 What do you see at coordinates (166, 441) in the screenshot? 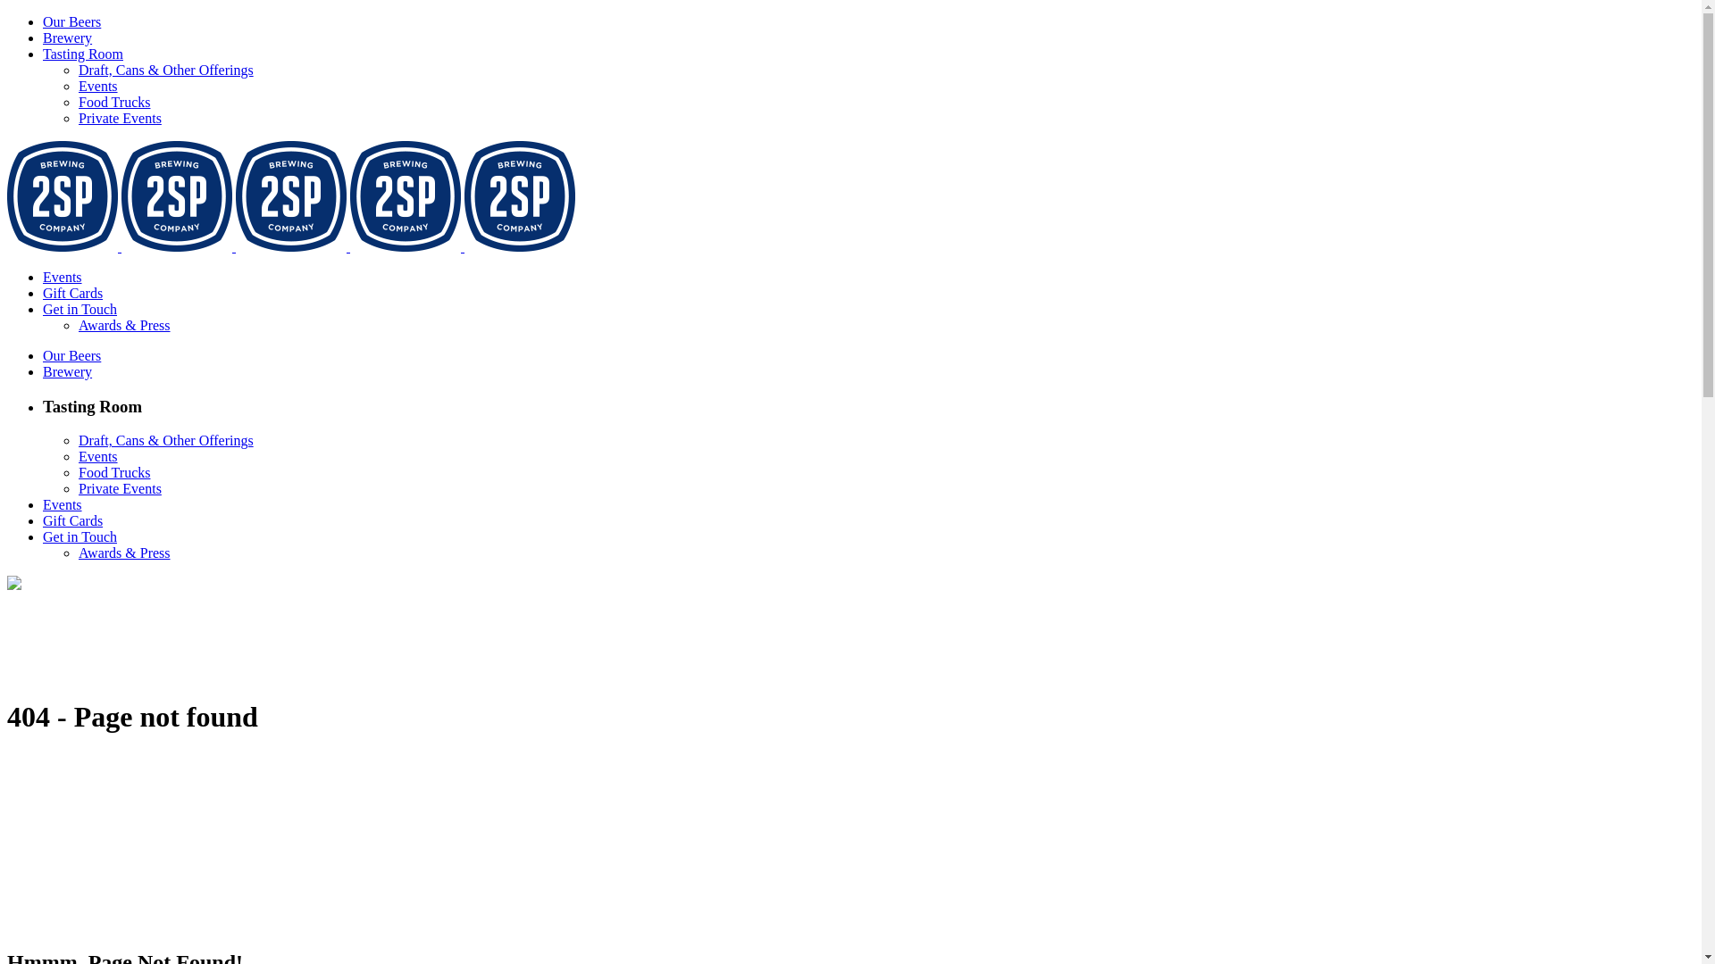
I see `Draft, Cans & Other Offerings` at bounding box center [166, 441].